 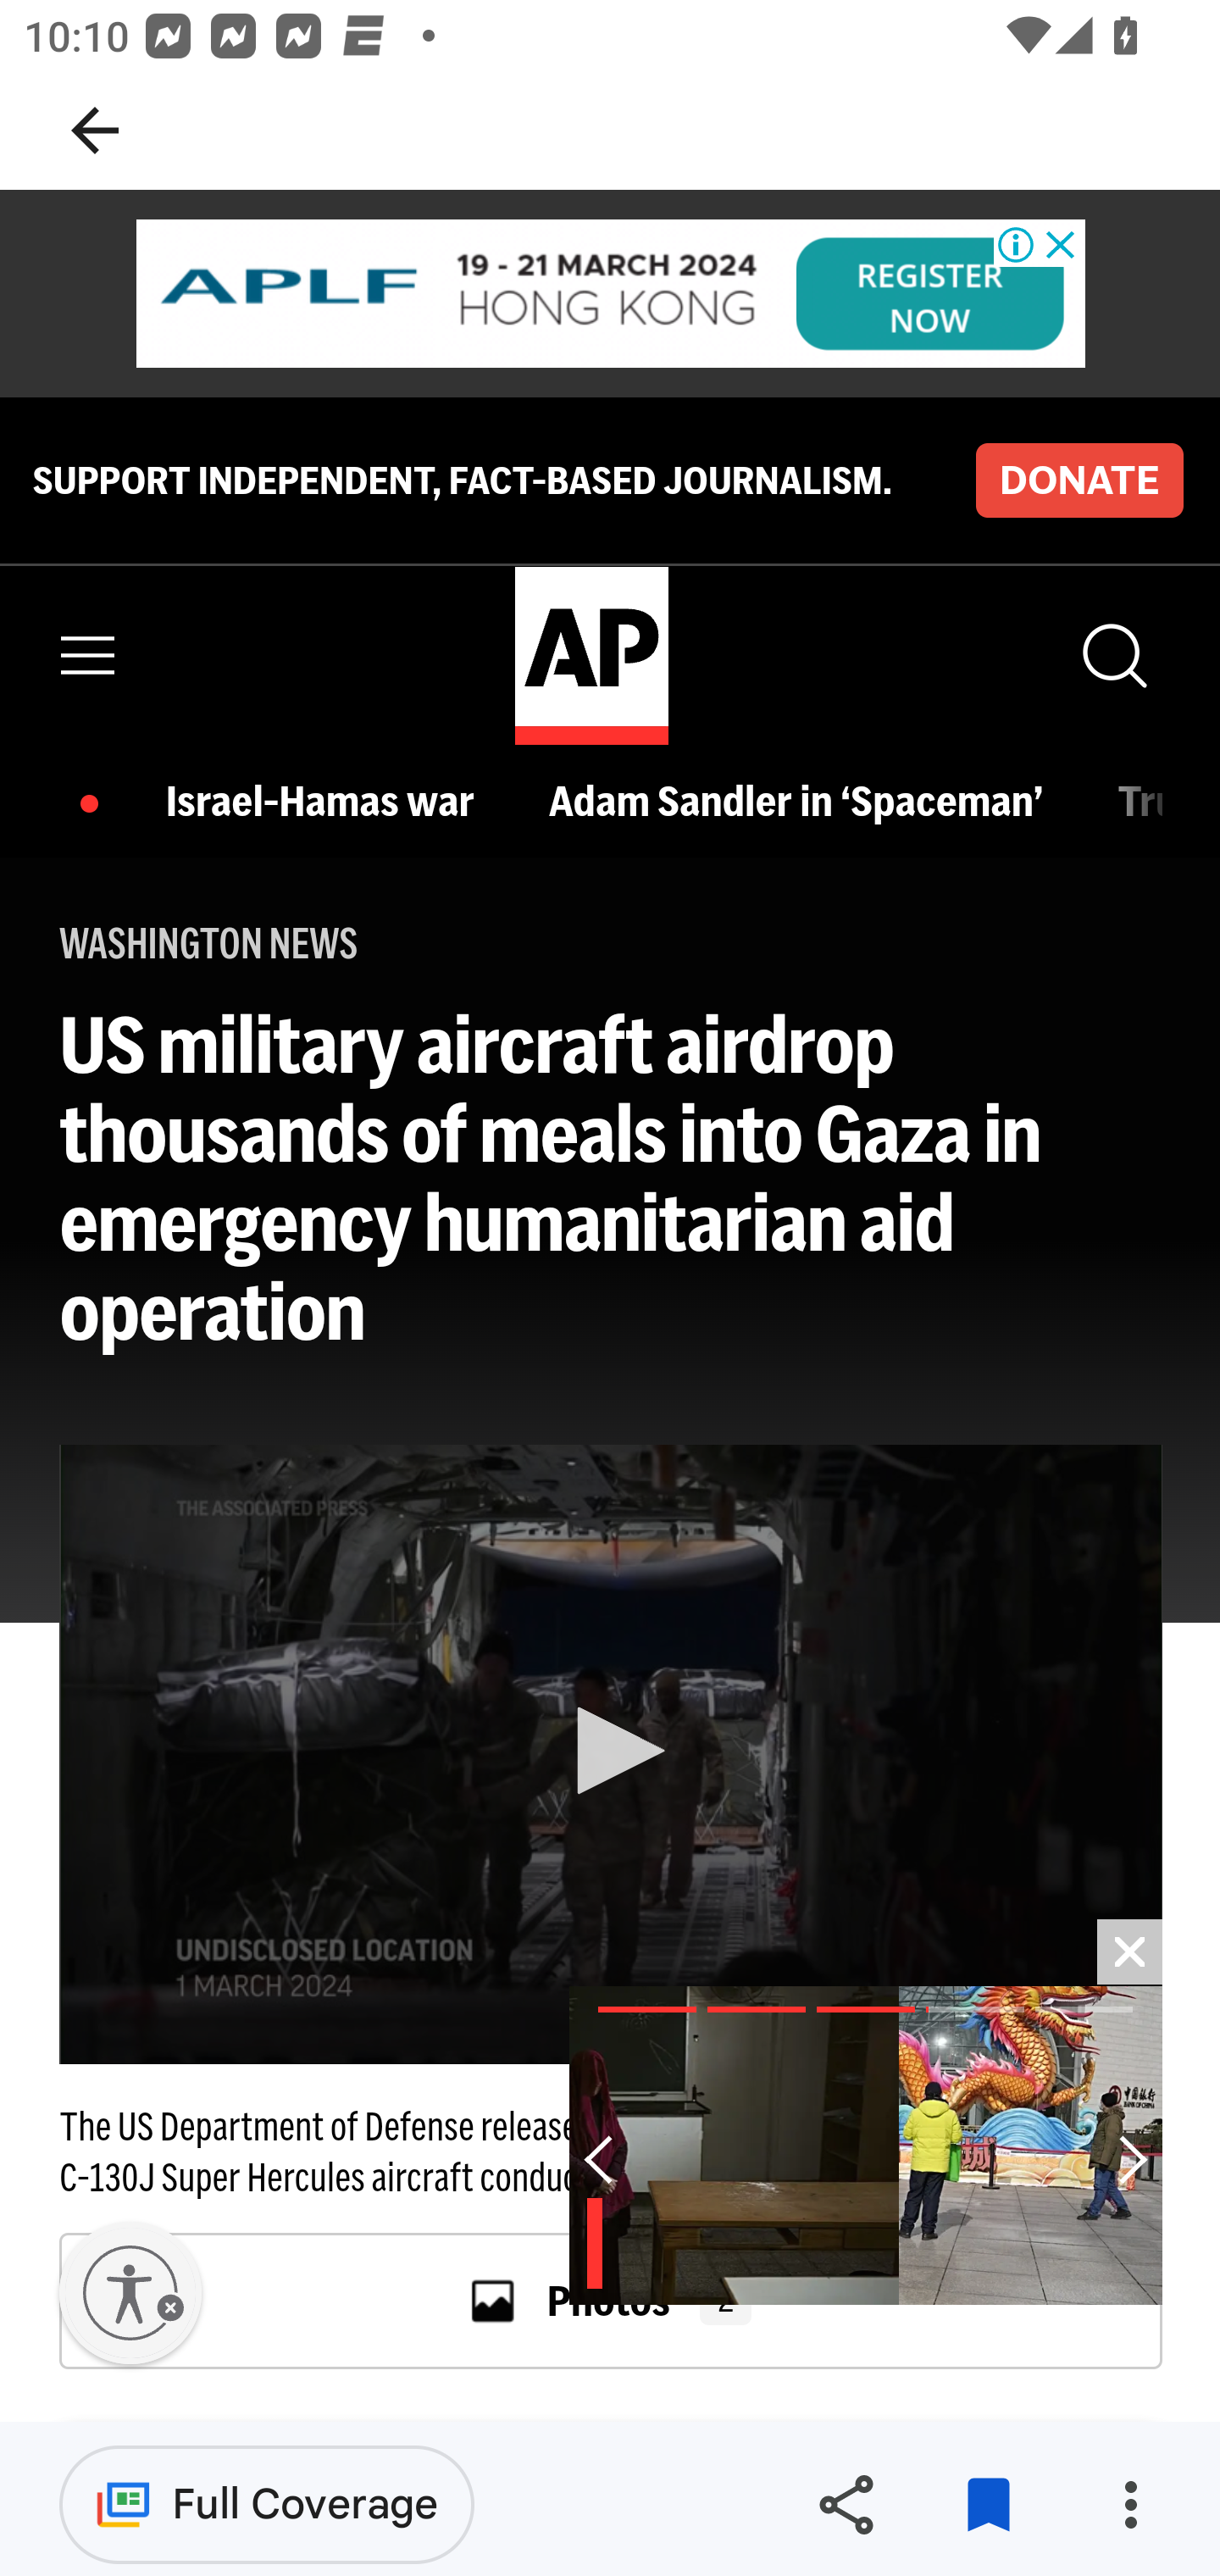 What do you see at coordinates (267, 2503) in the screenshot?
I see `Full Coverage` at bounding box center [267, 2503].